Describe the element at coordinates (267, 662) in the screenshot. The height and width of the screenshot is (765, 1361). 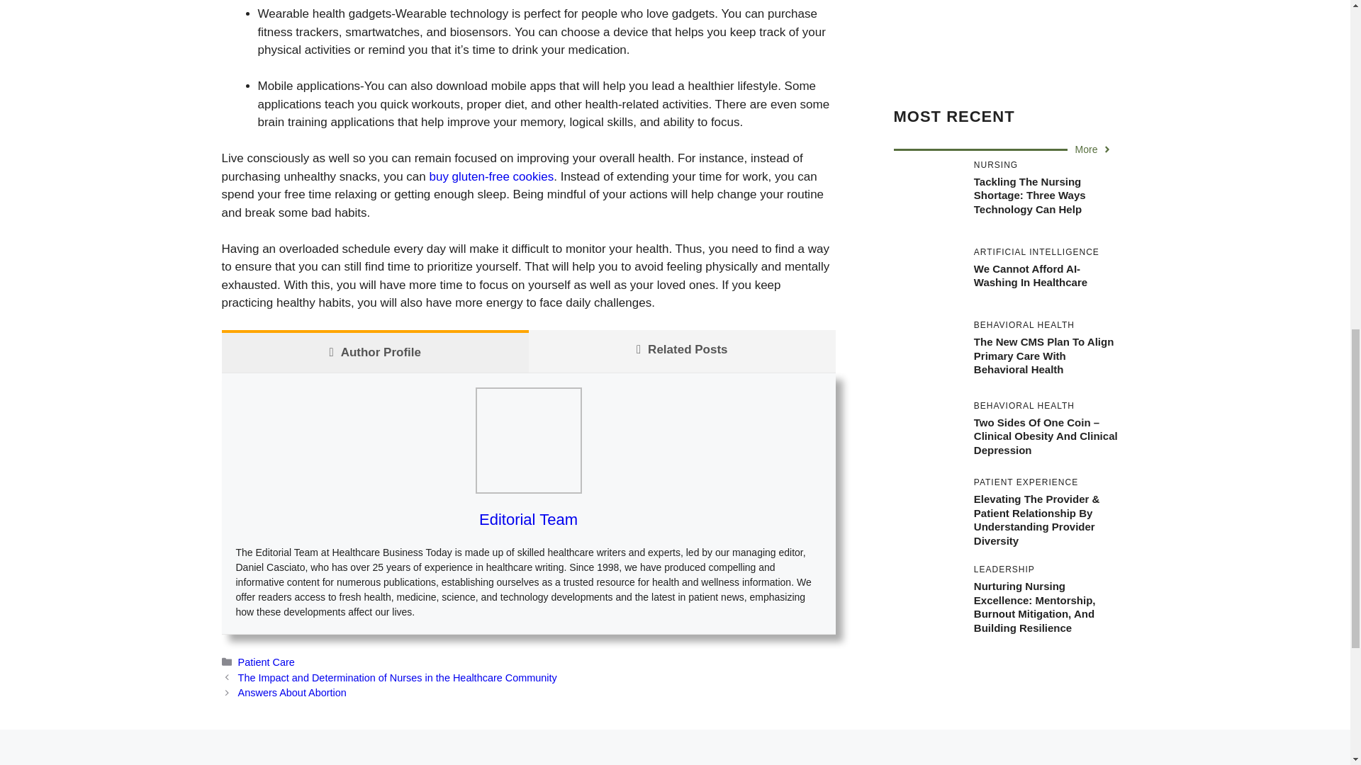
I see `Patient Care` at that location.